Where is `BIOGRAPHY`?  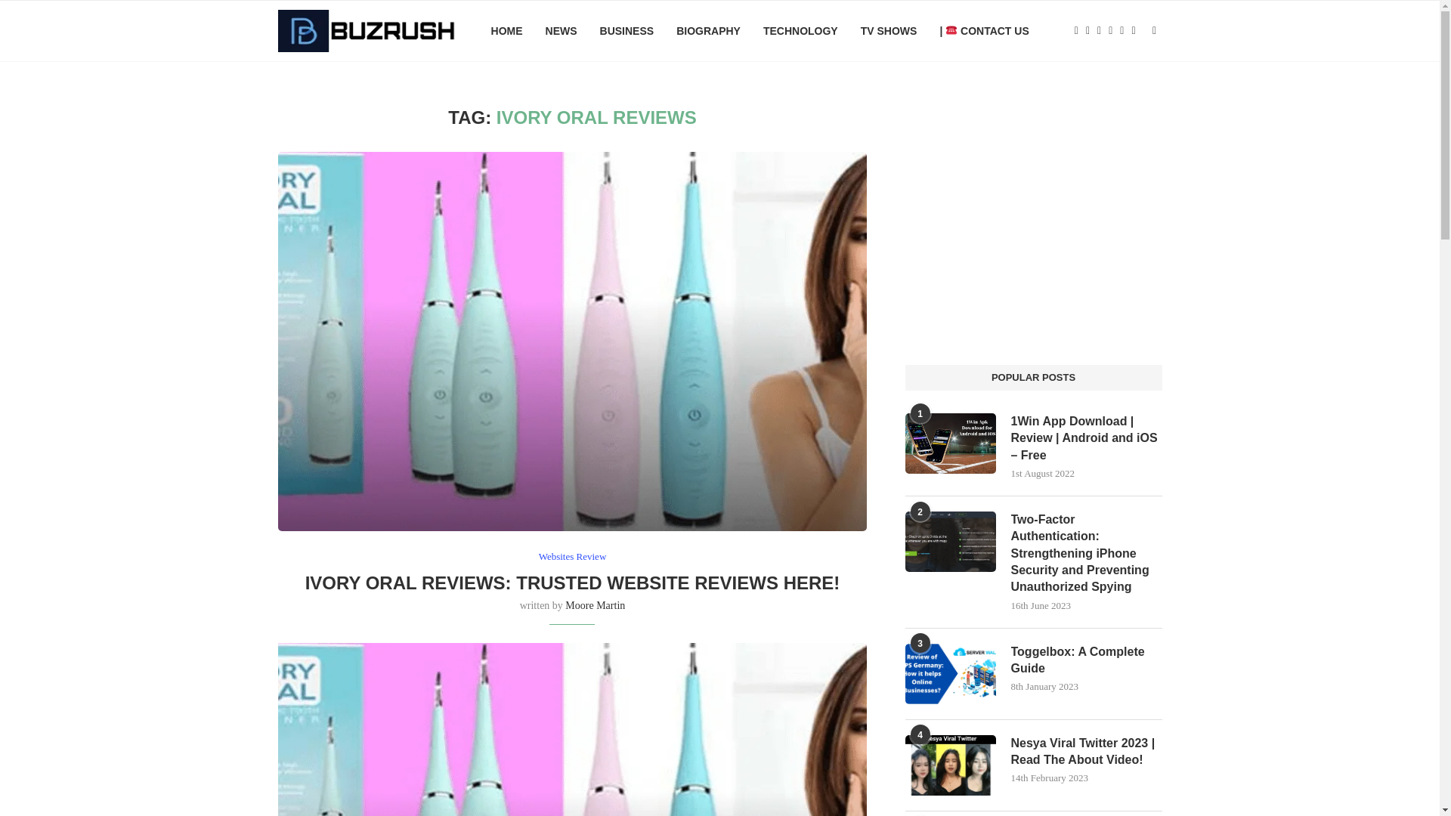
BIOGRAPHY is located at coordinates (707, 31).